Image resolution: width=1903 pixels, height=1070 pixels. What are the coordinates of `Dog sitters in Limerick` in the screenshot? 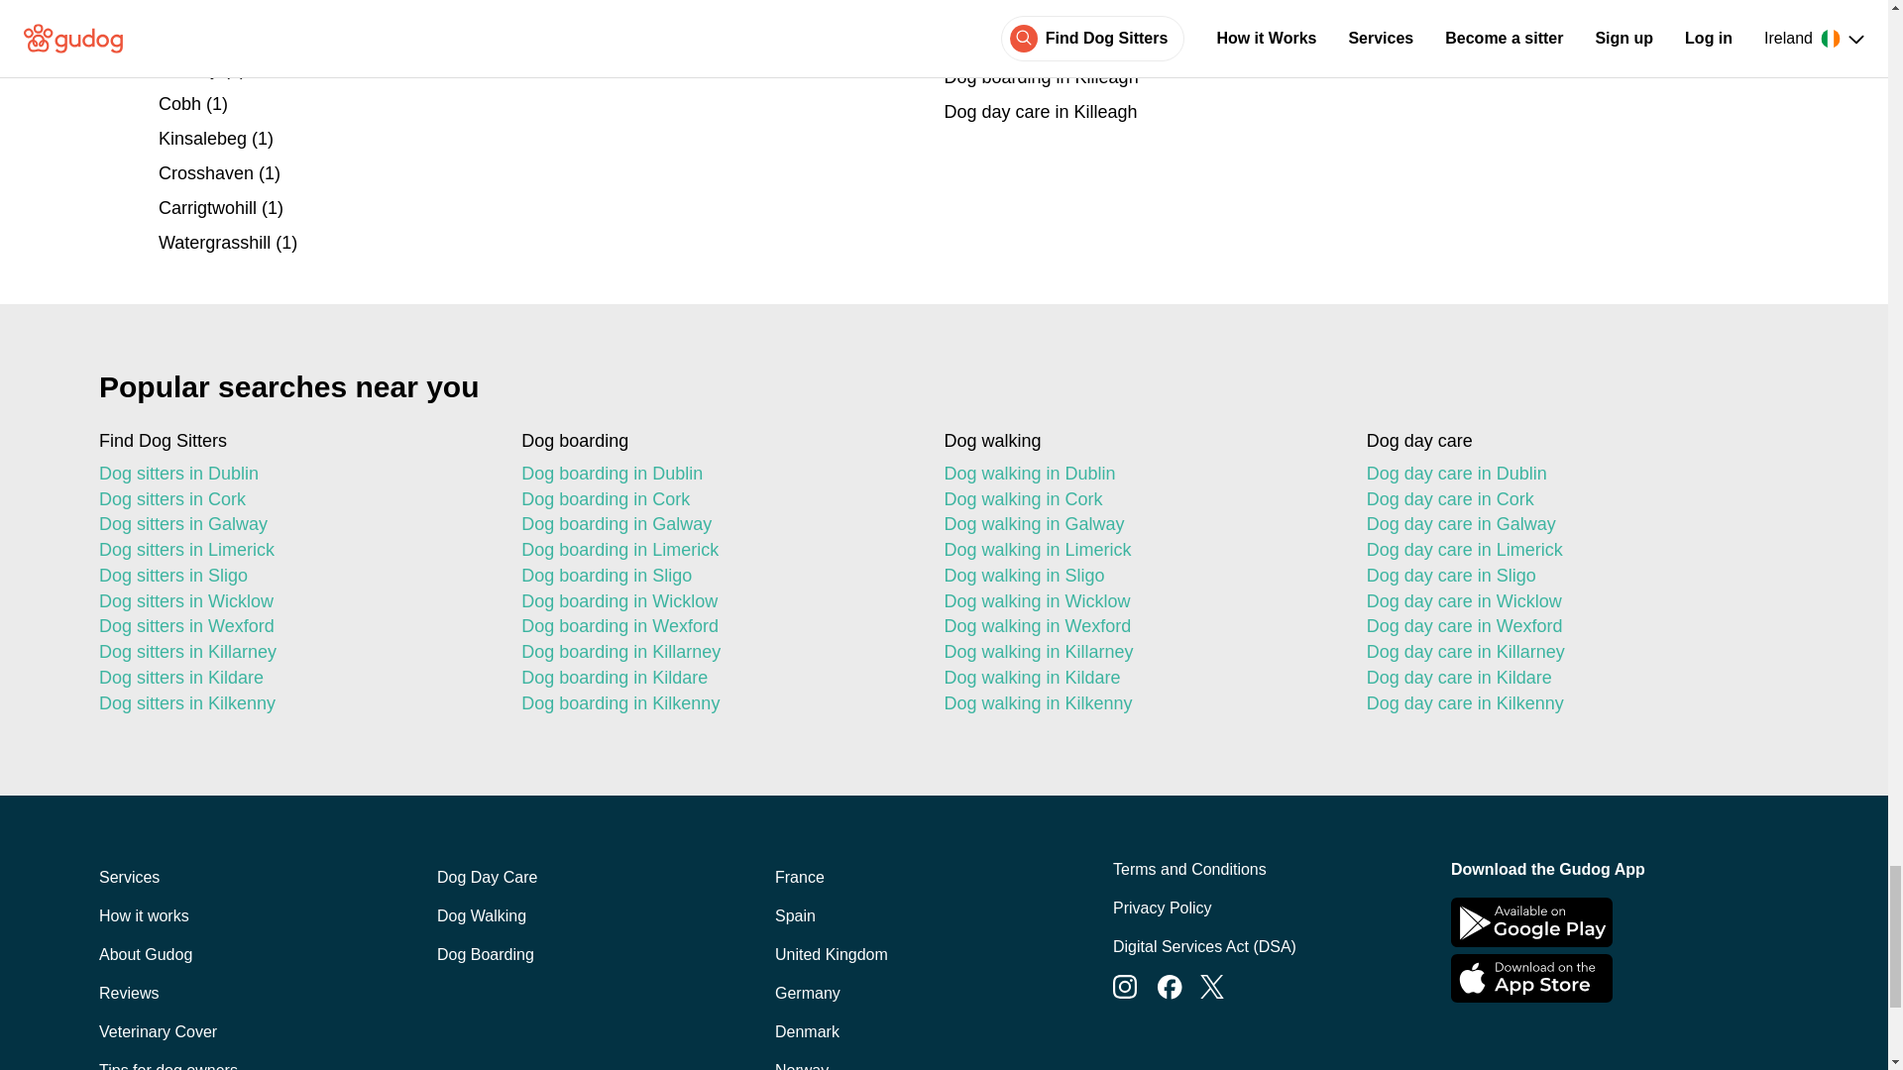 It's located at (293, 551).